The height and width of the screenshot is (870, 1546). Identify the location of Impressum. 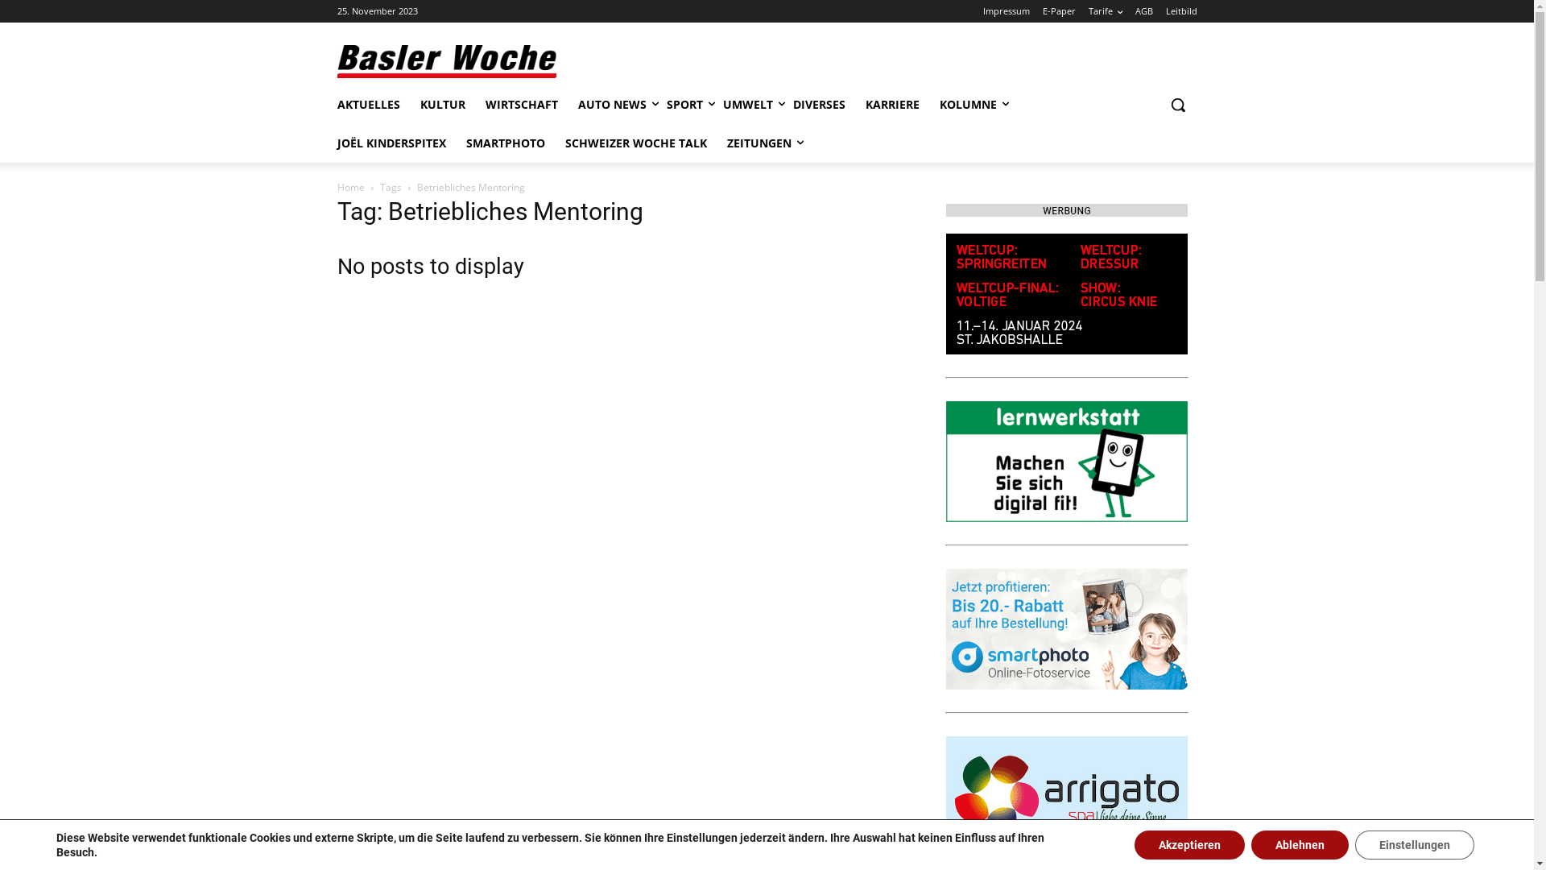
(1006, 11).